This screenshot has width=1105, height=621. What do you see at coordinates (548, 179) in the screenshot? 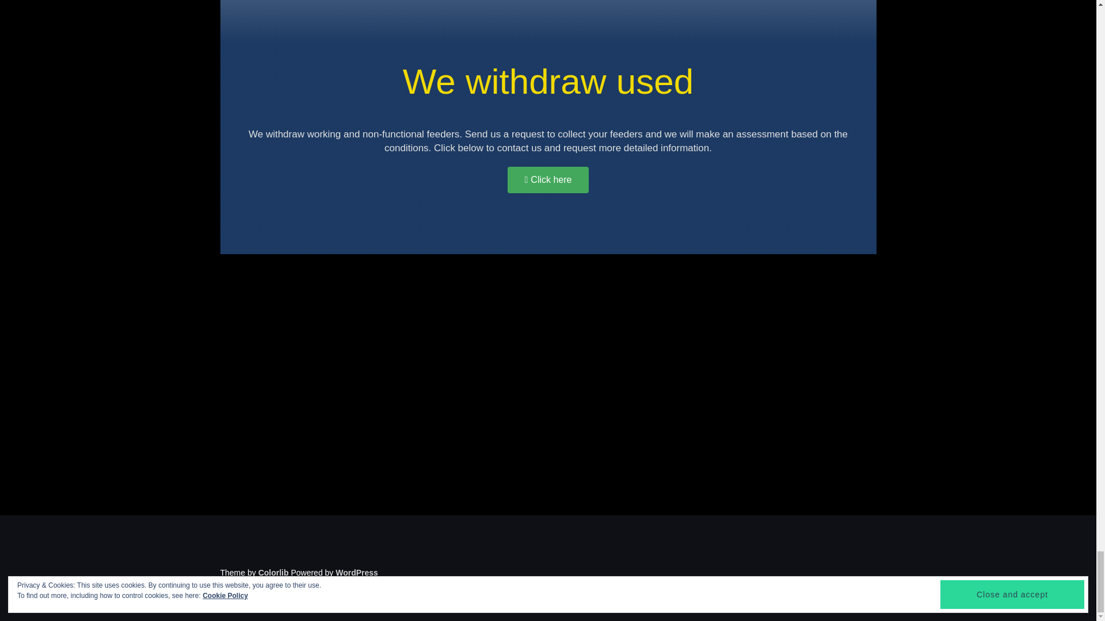
I see `Click here` at bounding box center [548, 179].